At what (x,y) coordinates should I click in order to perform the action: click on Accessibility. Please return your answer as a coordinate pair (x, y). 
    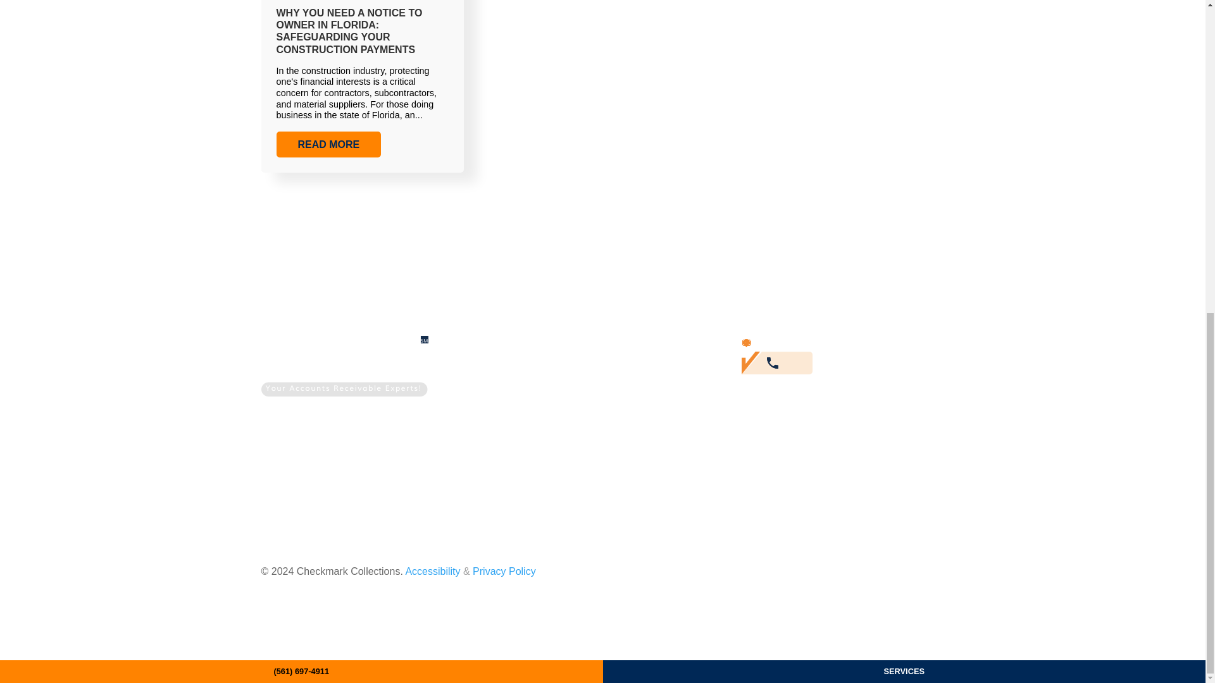
    Looking at the image, I should click on (432, 571).